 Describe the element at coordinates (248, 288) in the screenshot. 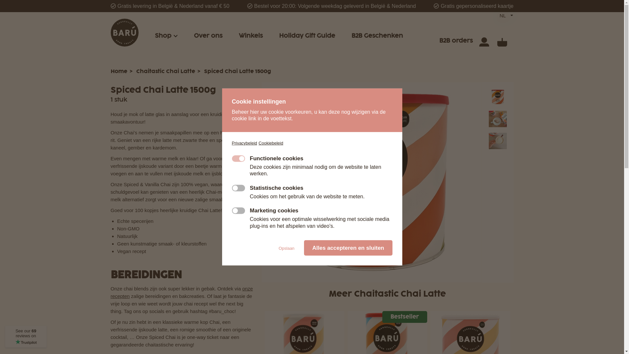

I see `onze` at that location.